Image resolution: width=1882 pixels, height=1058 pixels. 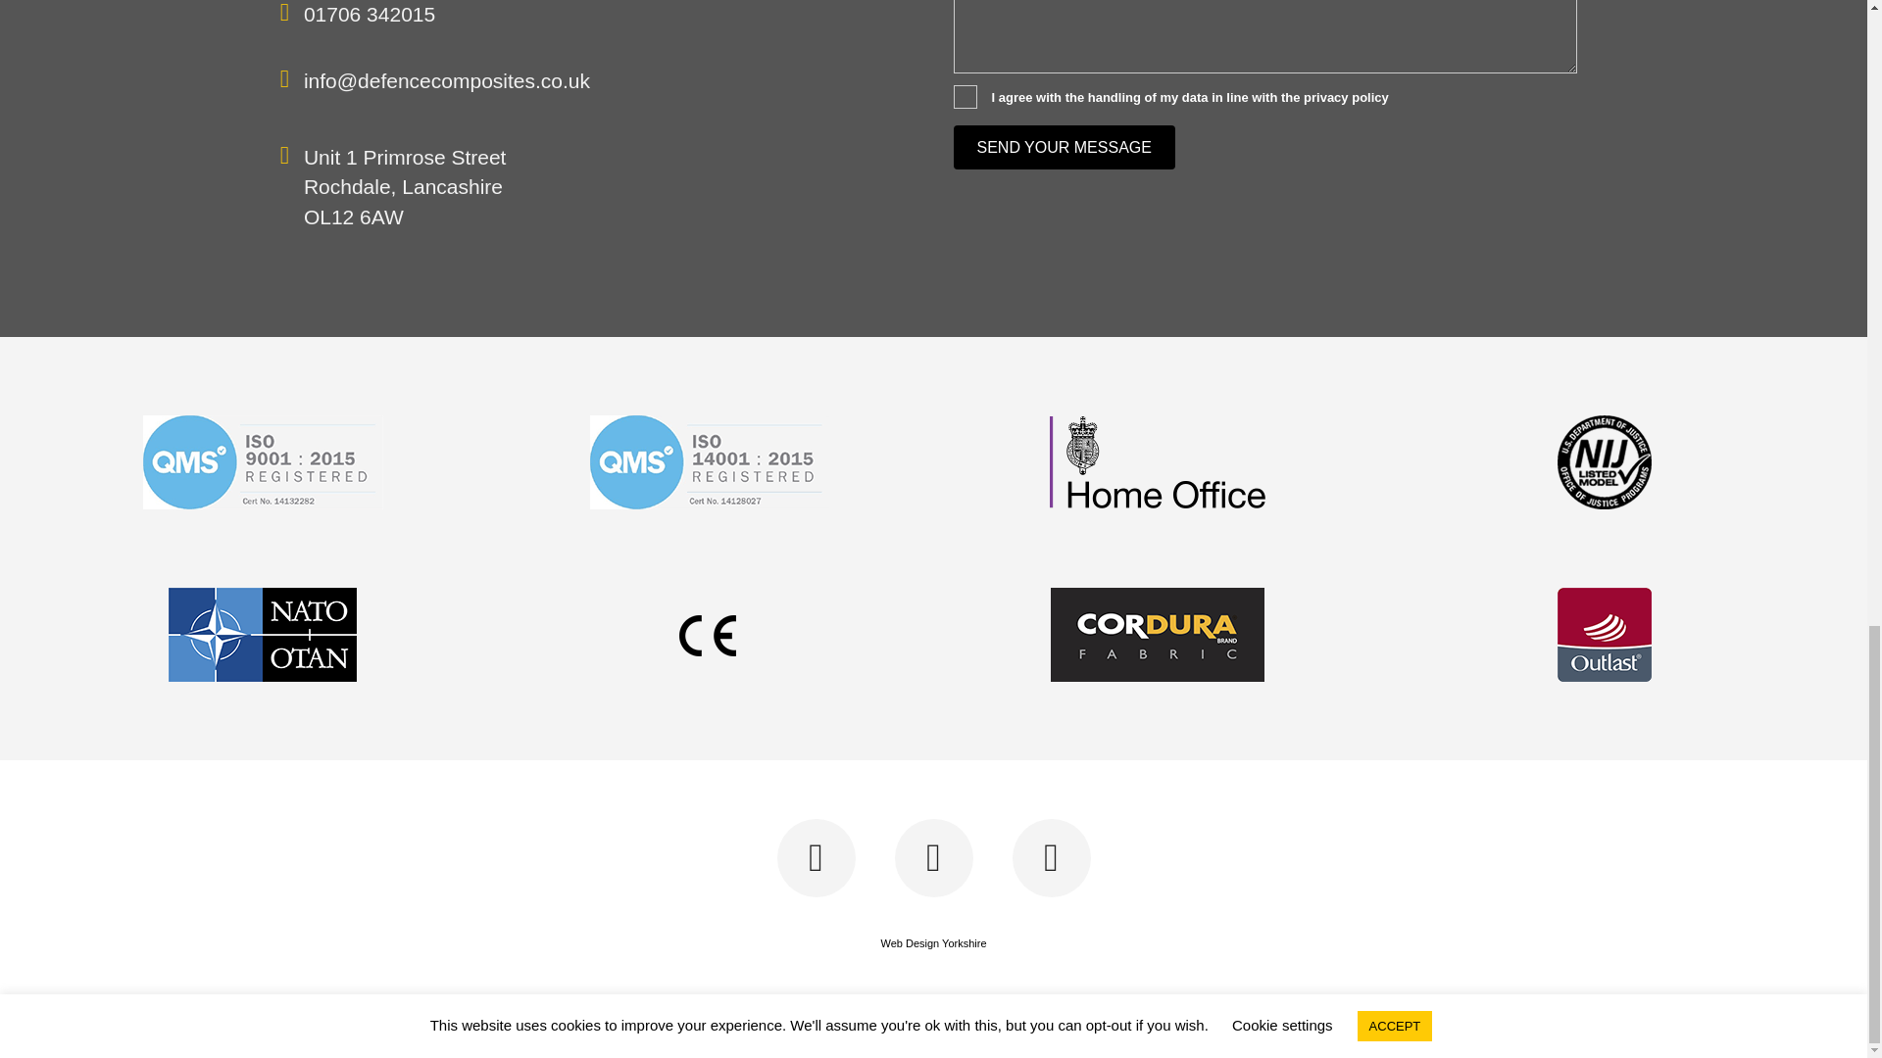 I want to click on ISO 9001, so click(x=263, y=462).